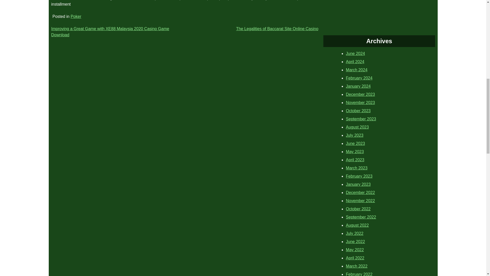 The height and width of the screenshot is (276, 490). Describe the element at coordinates (357, 127) in the screenshot. I see `August 2023` at that location.